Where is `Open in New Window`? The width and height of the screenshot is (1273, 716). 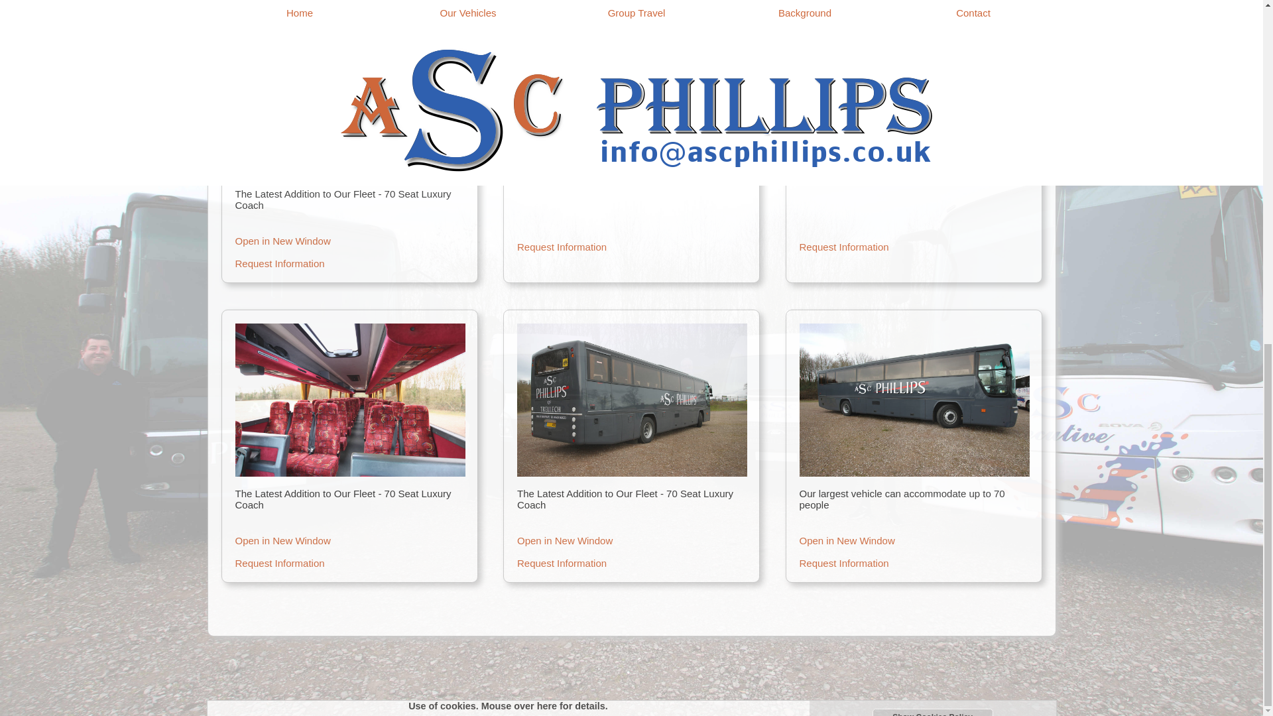 Open in New Window is located at coordinates (631, 540).